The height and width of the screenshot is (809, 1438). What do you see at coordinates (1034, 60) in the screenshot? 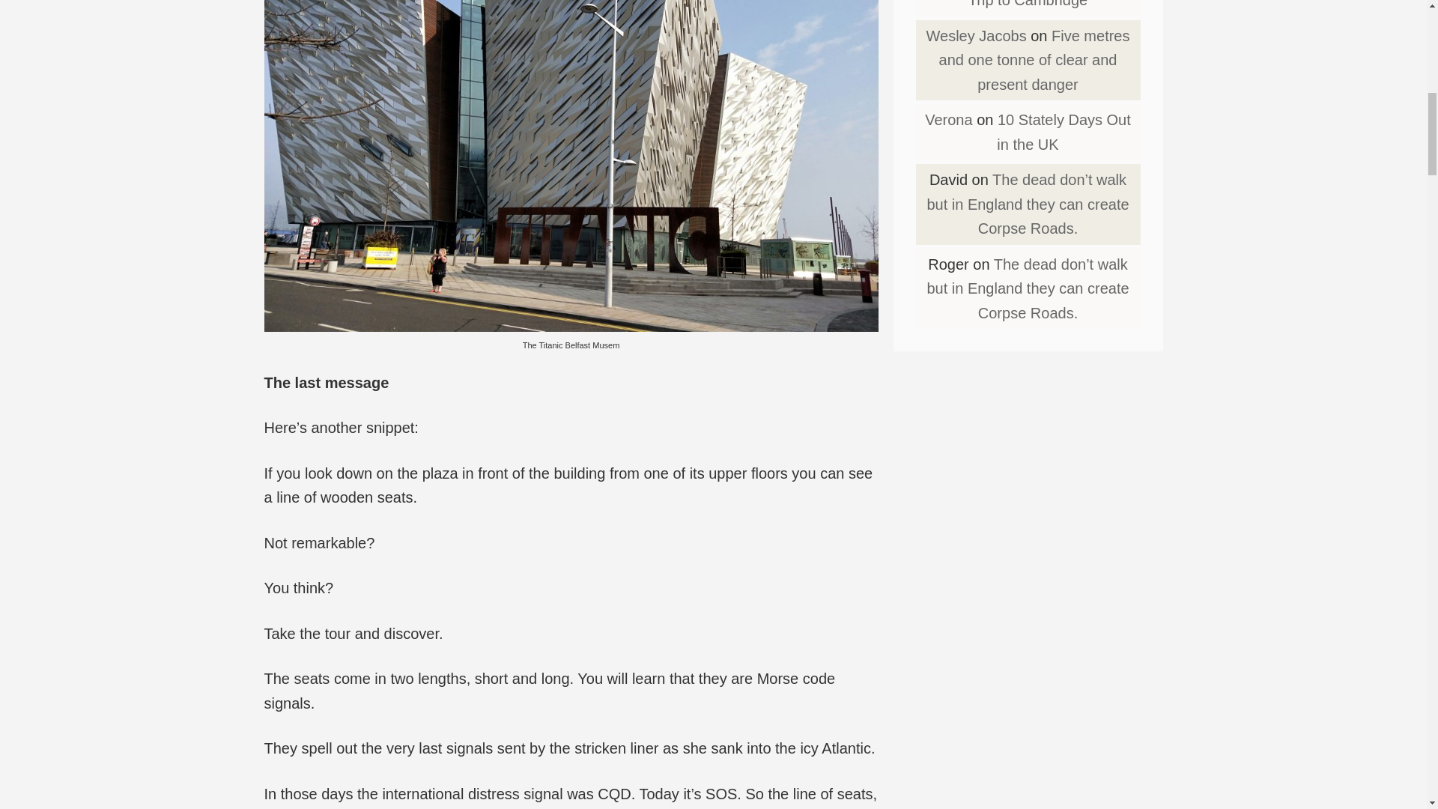
I see `Five metres and one tonne of clear and present danger` at bounding box center [1034, 60].